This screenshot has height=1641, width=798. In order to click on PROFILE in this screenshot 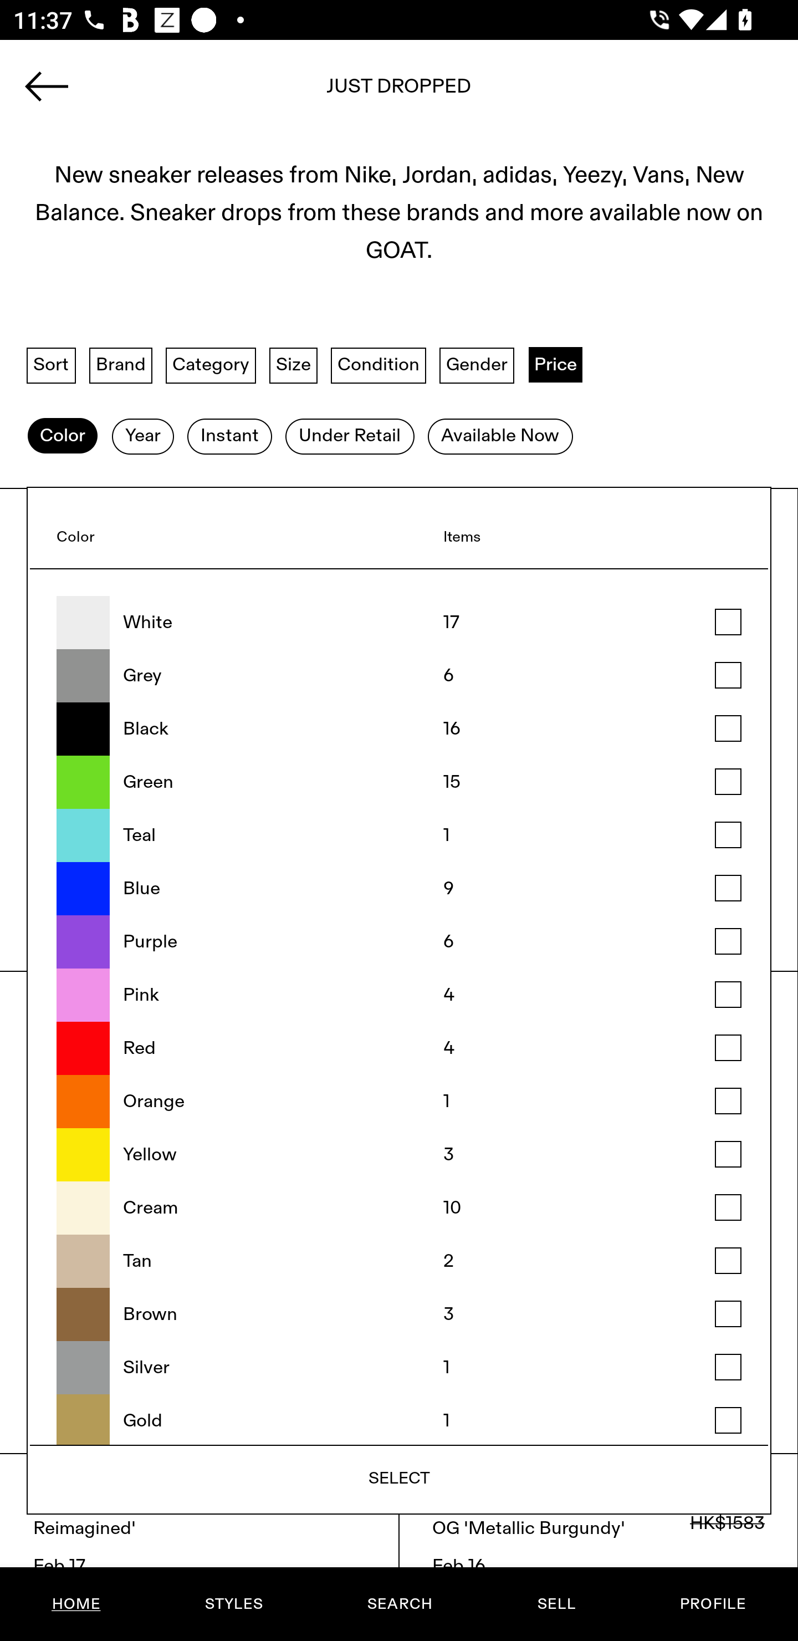, I will do `click(713, 1604)`.